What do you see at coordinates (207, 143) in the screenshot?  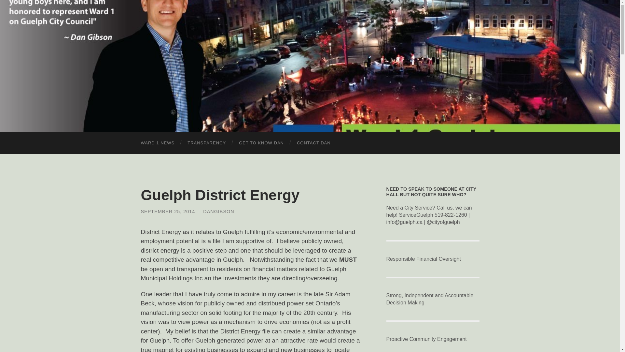 I see `City Council` at bounding box center [207, 143].